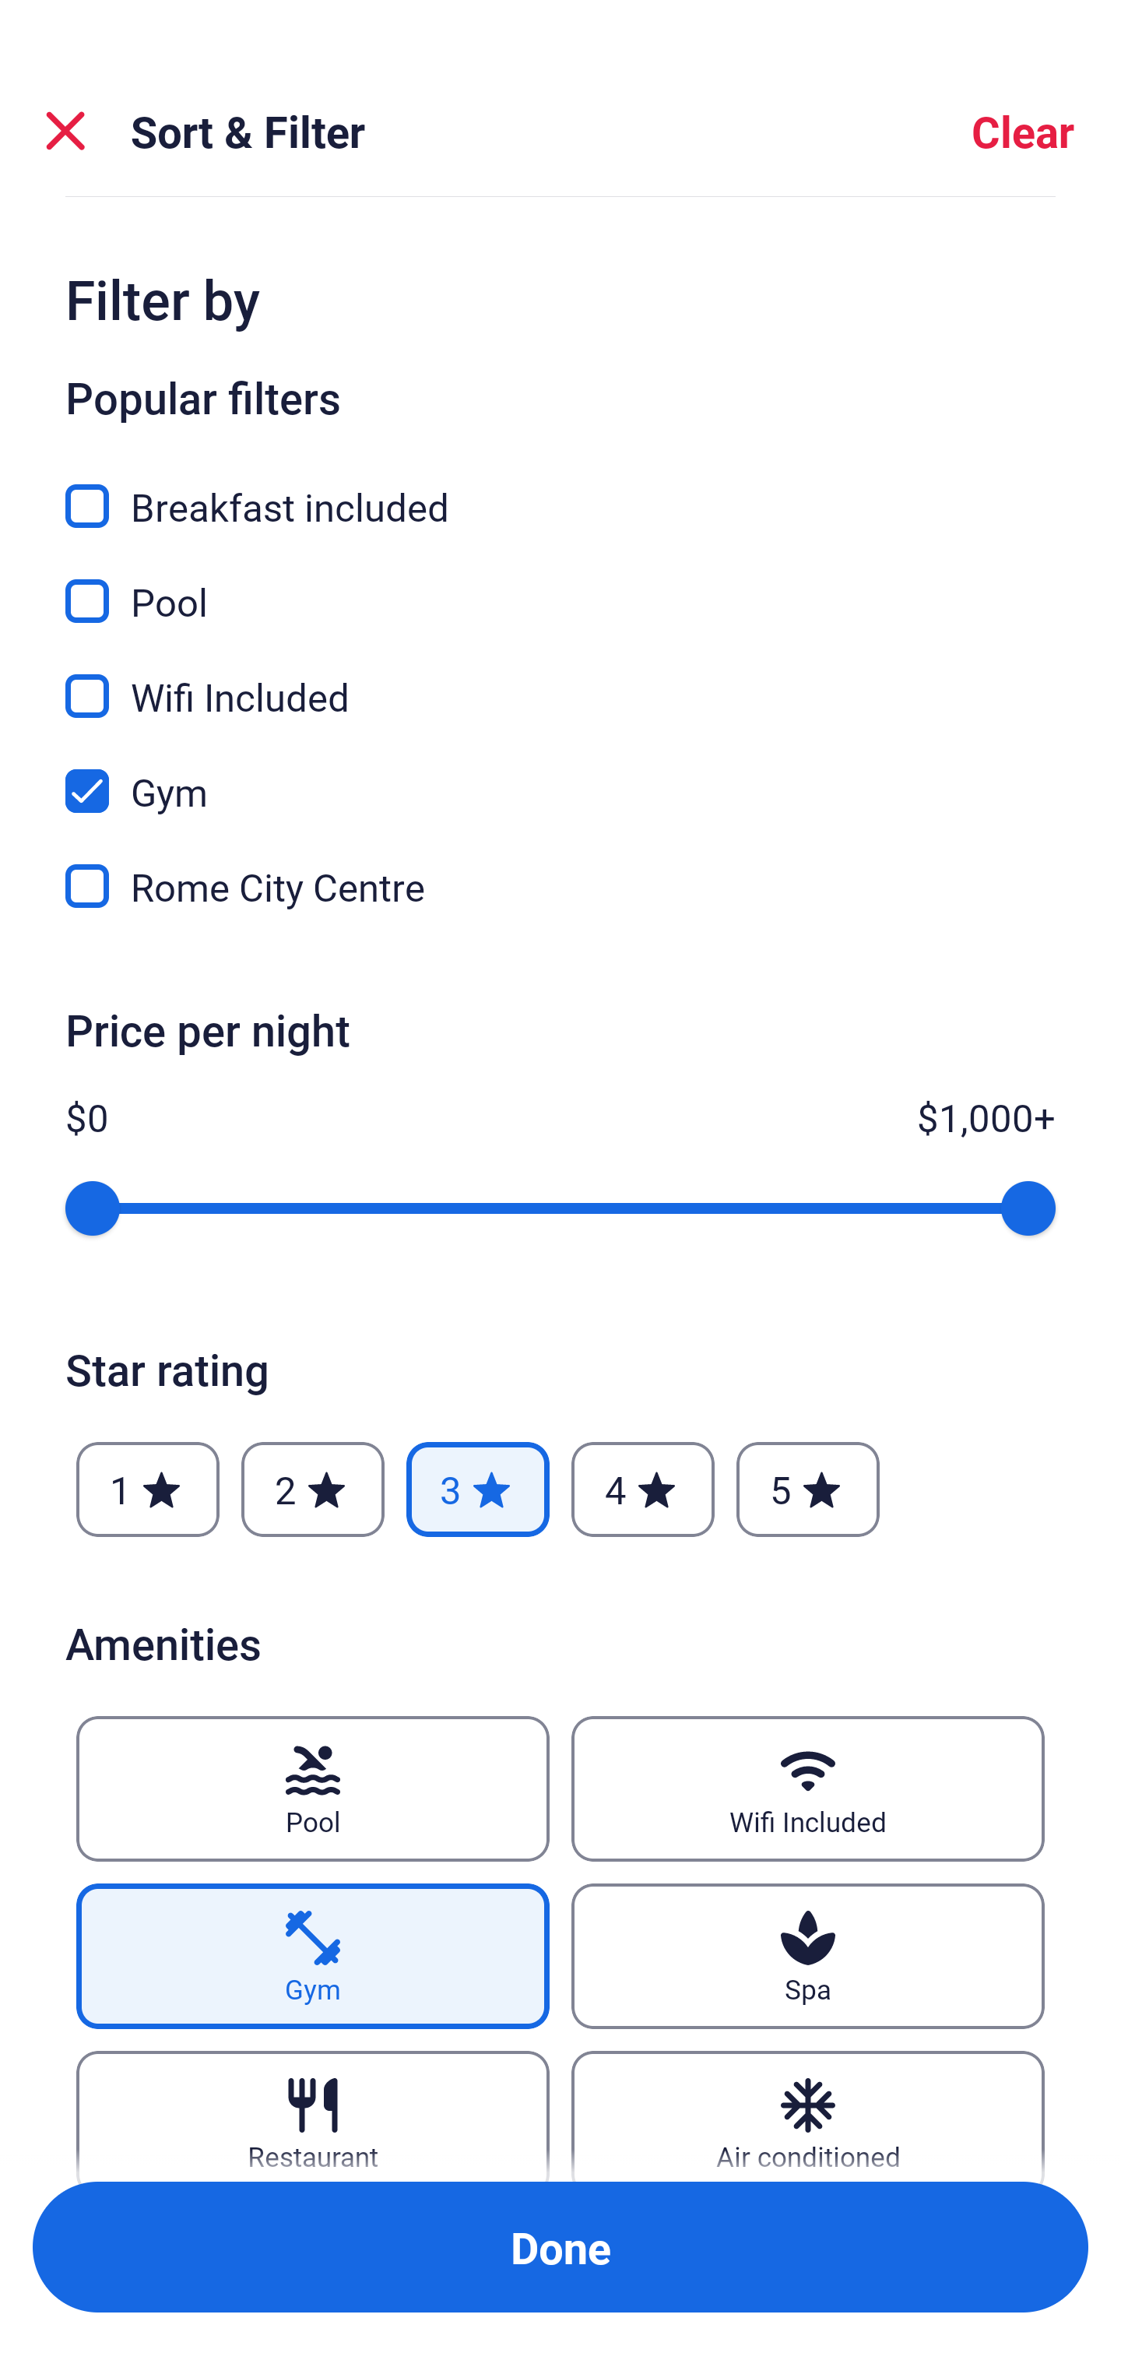  Describe the element at coordinates (312, 2116) in the screenshot. I see `Restaurant` at that location.